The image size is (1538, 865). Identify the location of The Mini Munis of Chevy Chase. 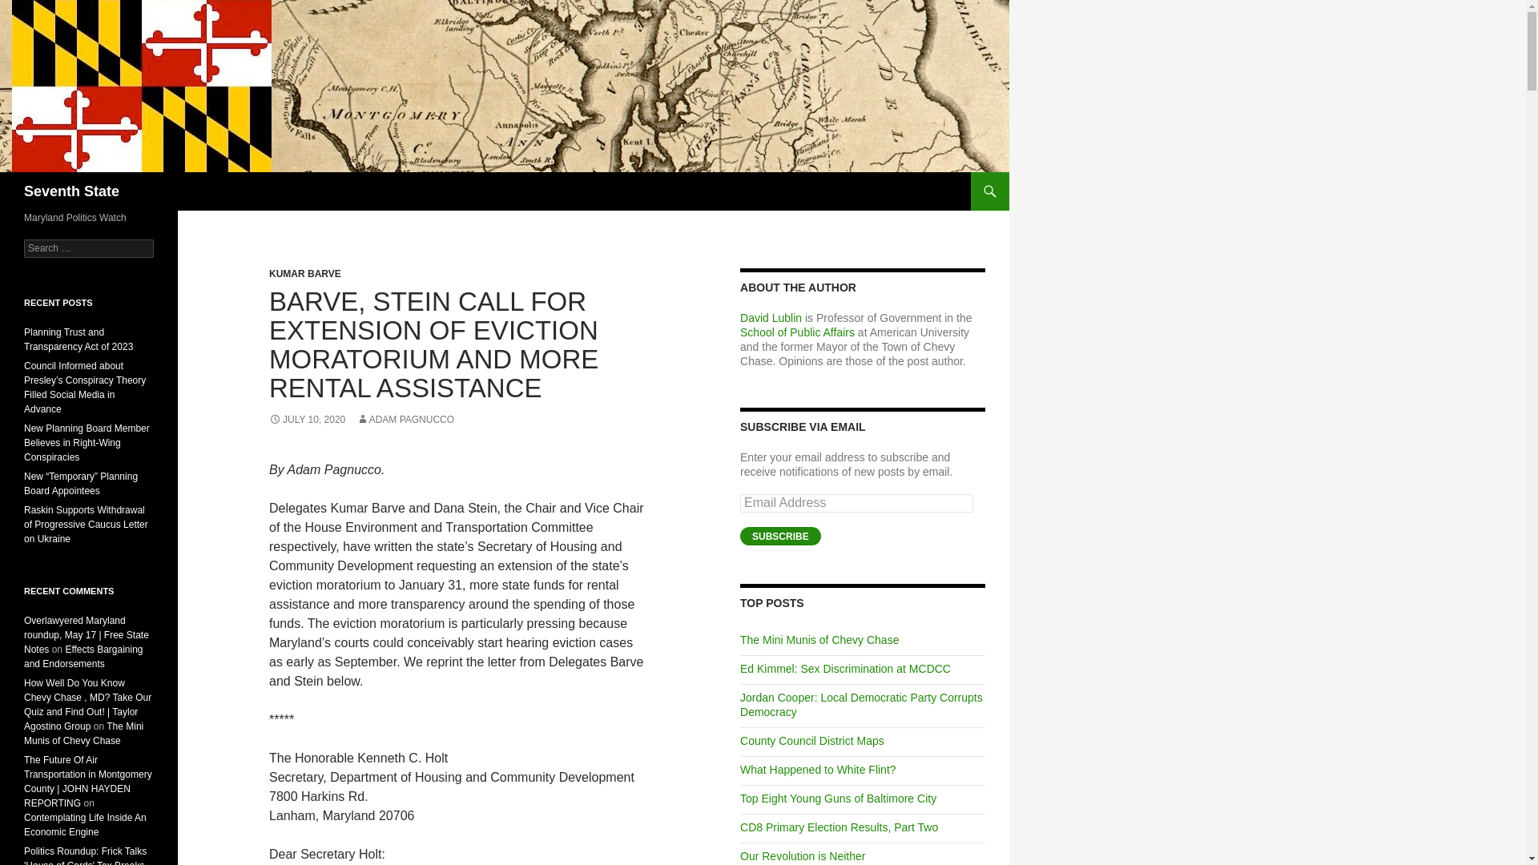
(819, 639).